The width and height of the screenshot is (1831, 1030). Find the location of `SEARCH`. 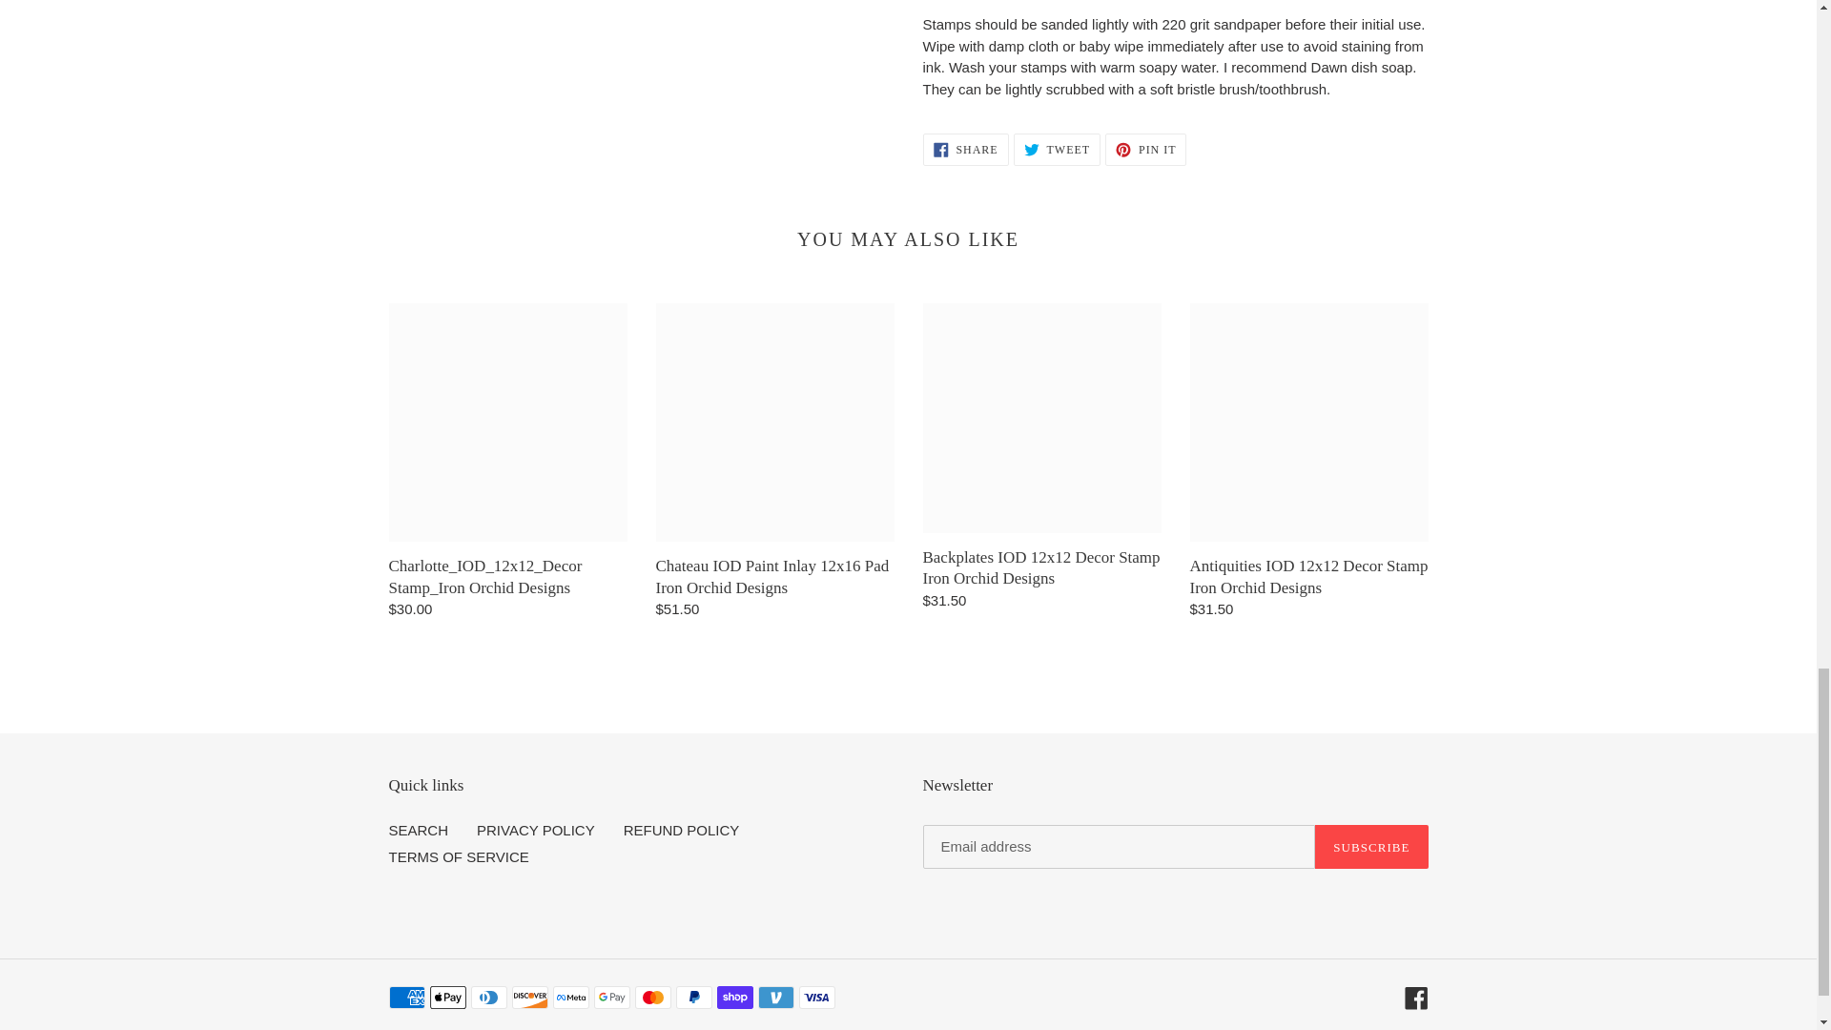

SEARCH is located at coordinates (536, 830).